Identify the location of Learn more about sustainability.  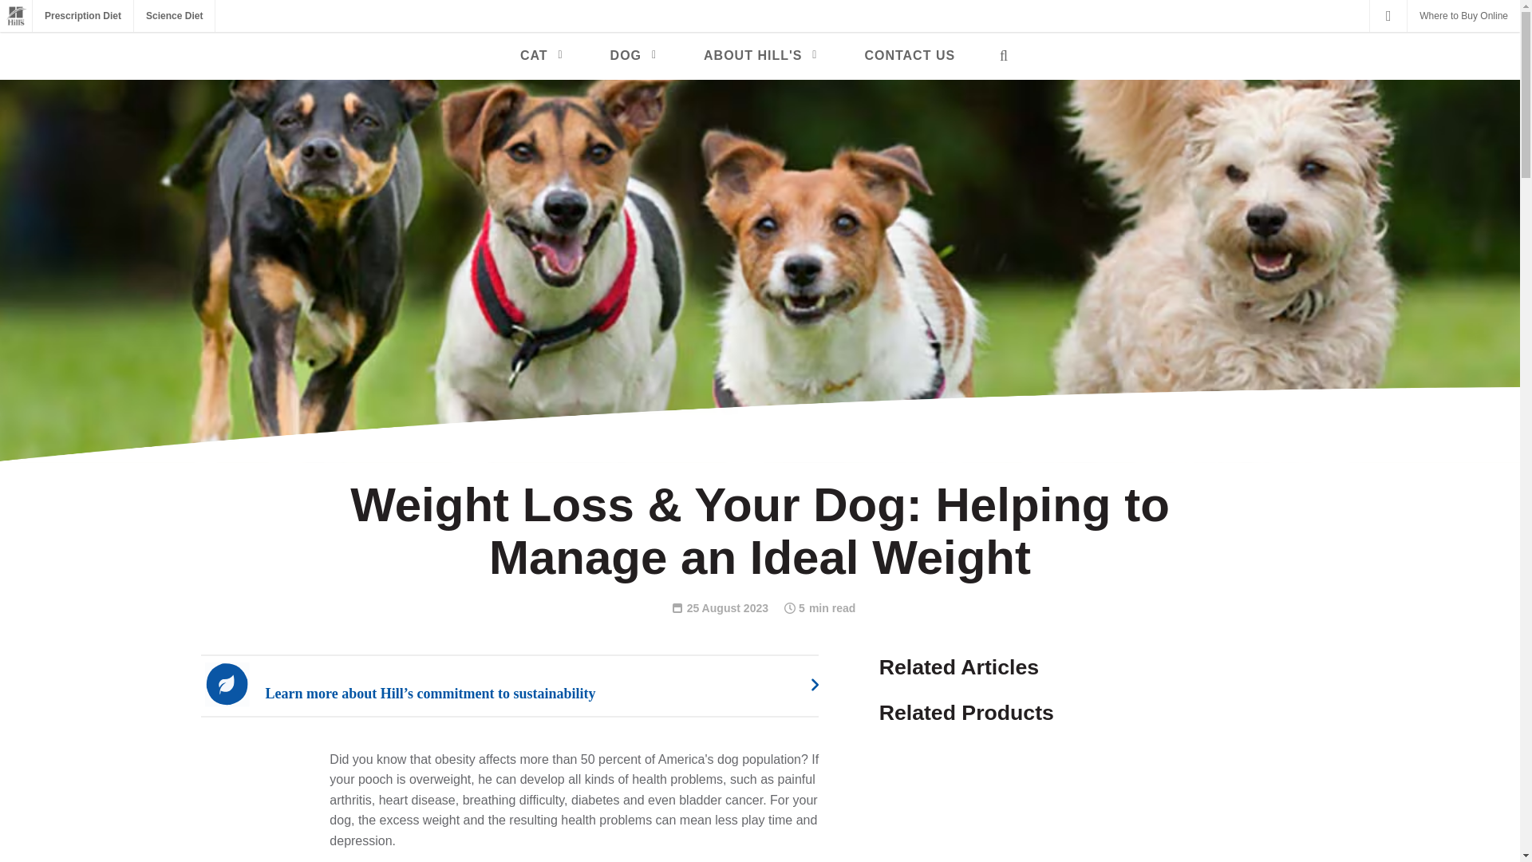
(523, 685).